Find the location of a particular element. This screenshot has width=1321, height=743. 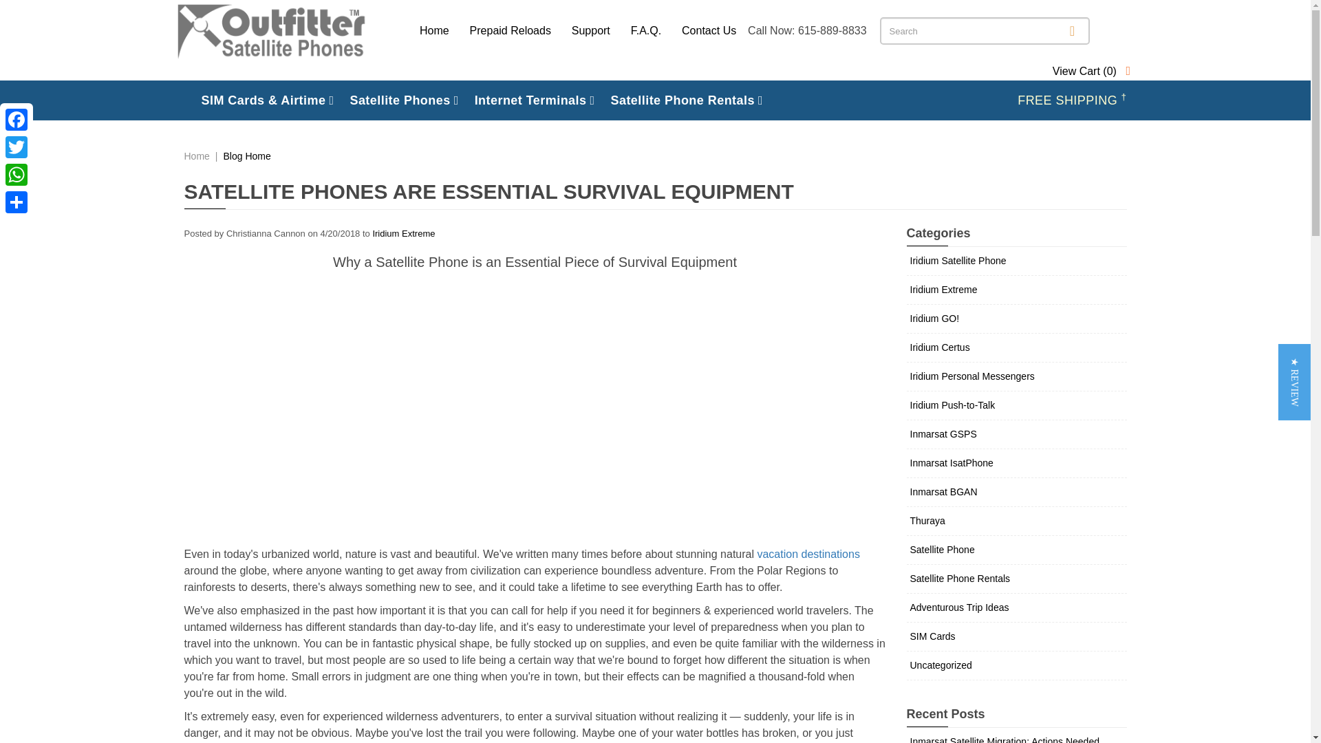

Home is located at coordinates (439, 30).